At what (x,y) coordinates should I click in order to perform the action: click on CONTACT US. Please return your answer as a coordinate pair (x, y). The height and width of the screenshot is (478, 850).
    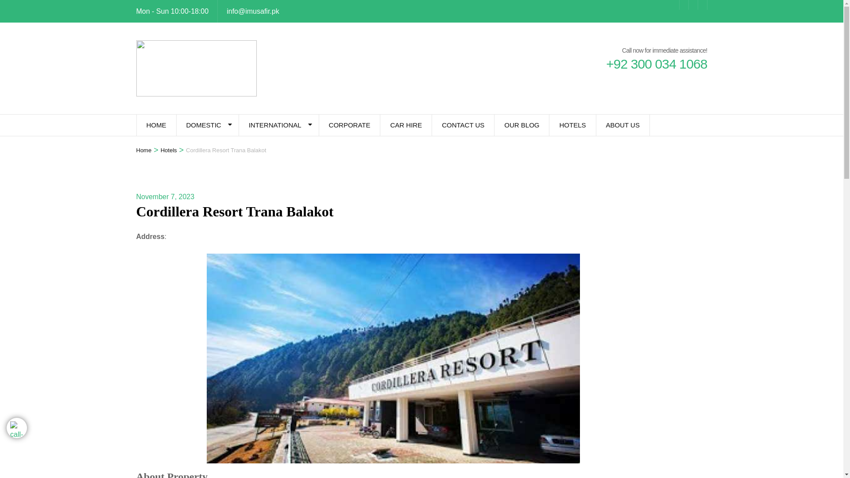
    Looking at the image, I should click on (463, 125).